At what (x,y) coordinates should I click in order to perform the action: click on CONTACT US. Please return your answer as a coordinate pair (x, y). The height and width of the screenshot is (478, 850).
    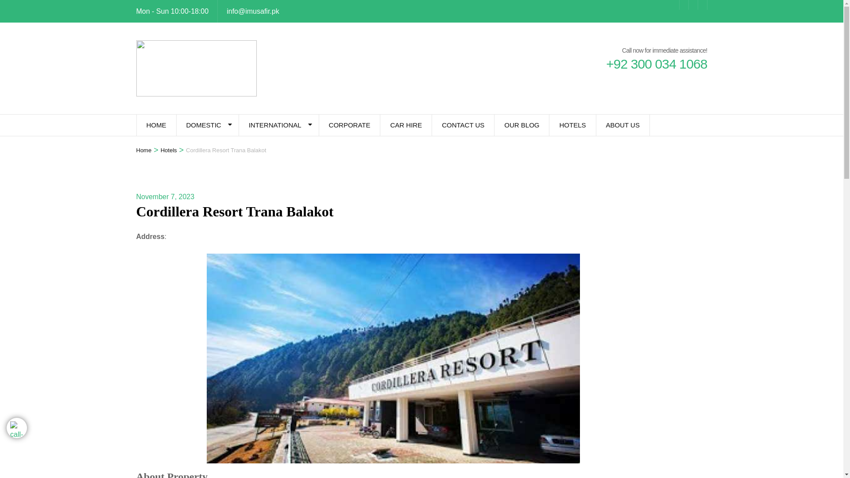
    Looking at the image, I should click on (463, 125).